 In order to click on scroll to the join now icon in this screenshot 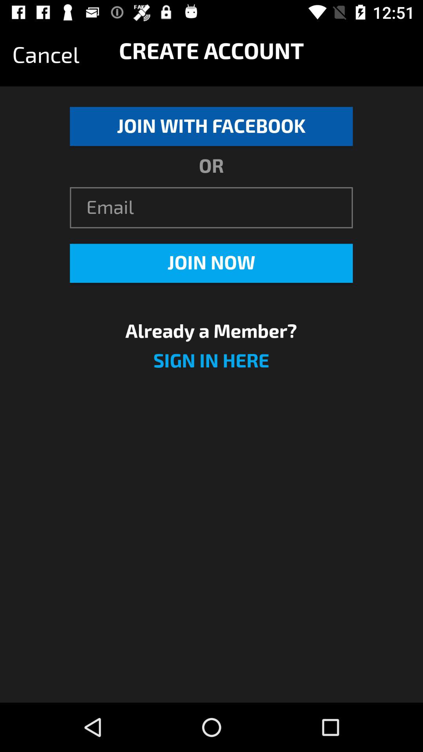, I will do `click(211, 263)`.